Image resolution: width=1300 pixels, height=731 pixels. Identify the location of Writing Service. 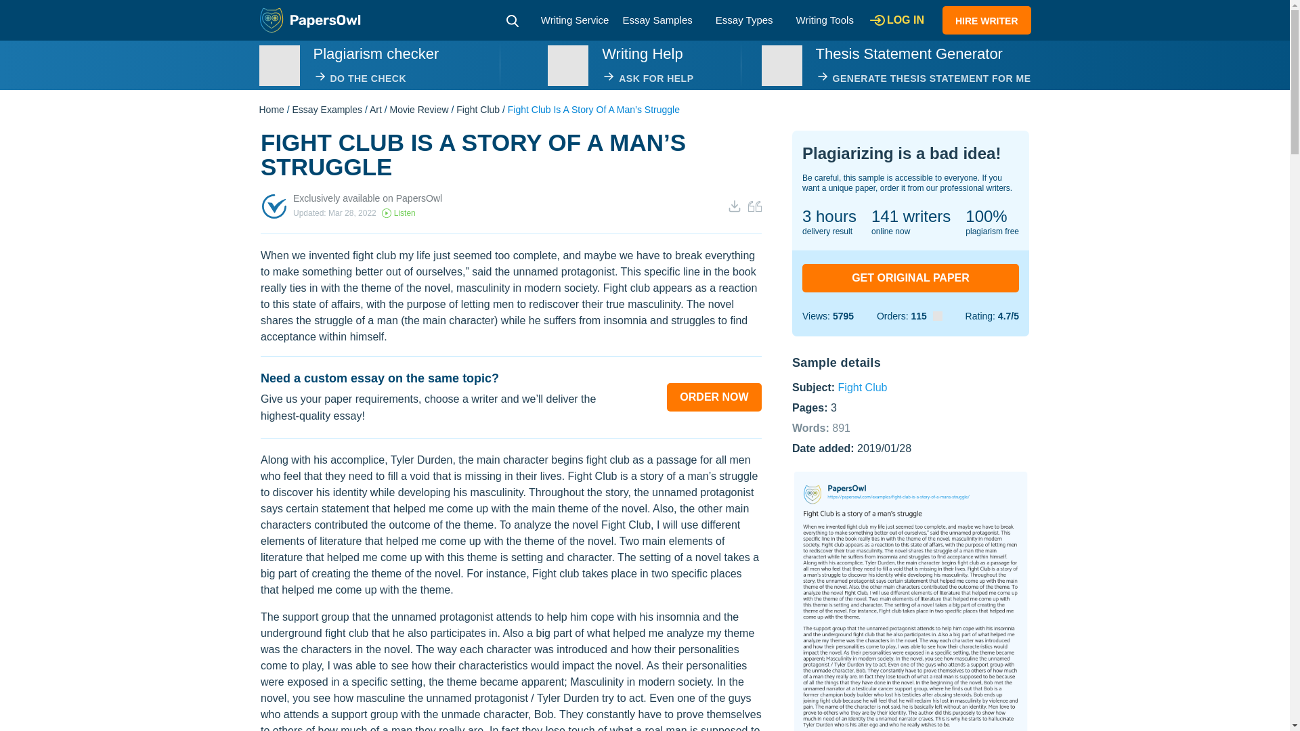
(575, 19).